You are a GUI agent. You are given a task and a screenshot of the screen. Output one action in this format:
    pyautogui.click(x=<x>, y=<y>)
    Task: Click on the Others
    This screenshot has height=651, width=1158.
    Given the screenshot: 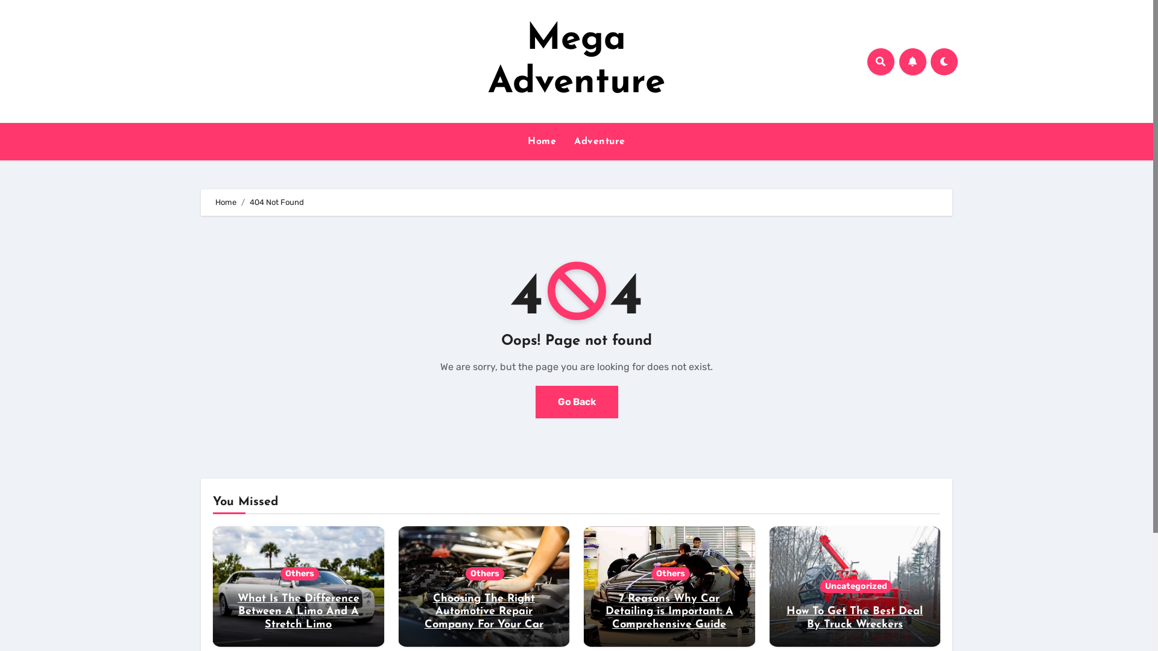 What is the action you would take?
    pyautogui.click(x=485, y=574)
    